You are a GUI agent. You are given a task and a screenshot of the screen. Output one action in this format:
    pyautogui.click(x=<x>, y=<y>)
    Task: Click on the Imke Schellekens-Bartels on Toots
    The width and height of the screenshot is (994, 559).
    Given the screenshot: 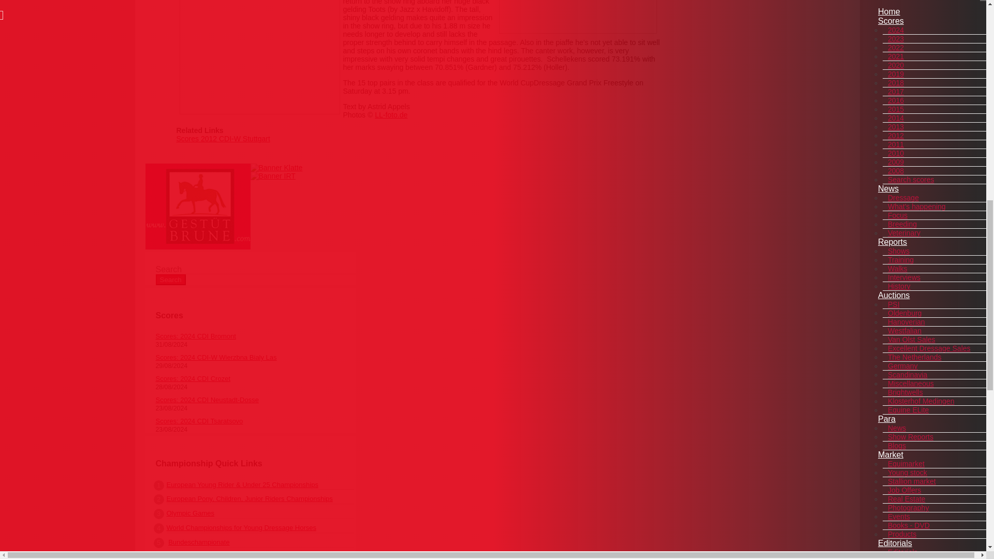 What is the action you would take?
    pyautogui.click(x=259, y=57)
    